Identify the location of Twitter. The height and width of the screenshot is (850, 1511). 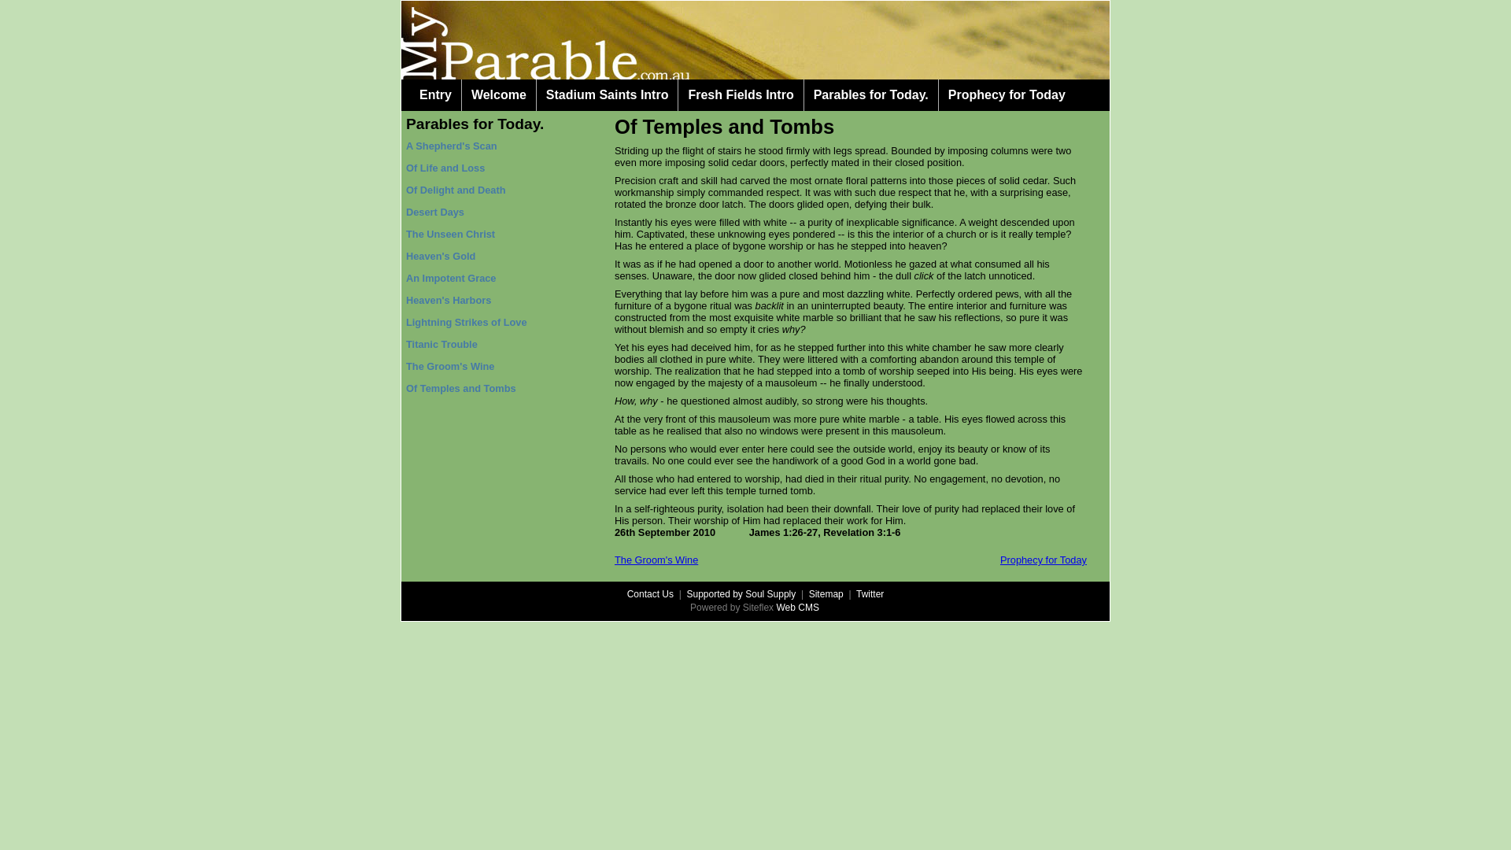
(870, 593).